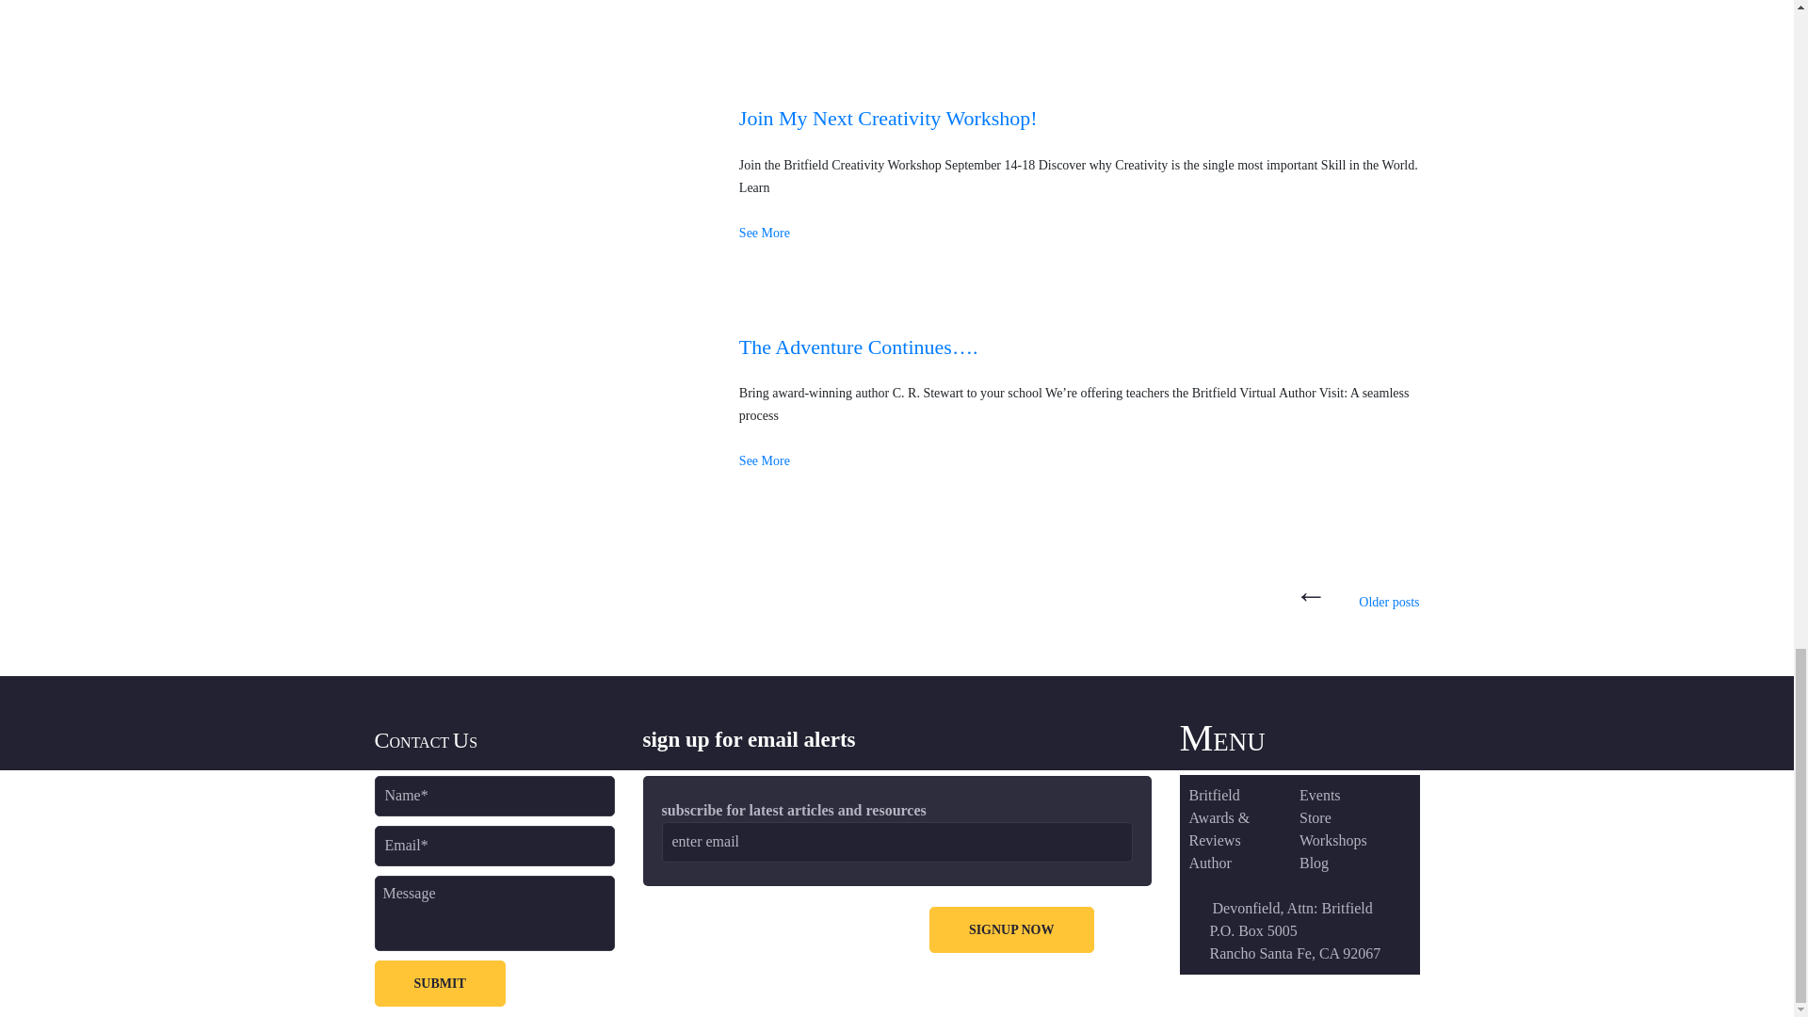  What do you see at coordinates (765, 232) in the screenshot?
I see `See More` at bounding box center [765, 232].